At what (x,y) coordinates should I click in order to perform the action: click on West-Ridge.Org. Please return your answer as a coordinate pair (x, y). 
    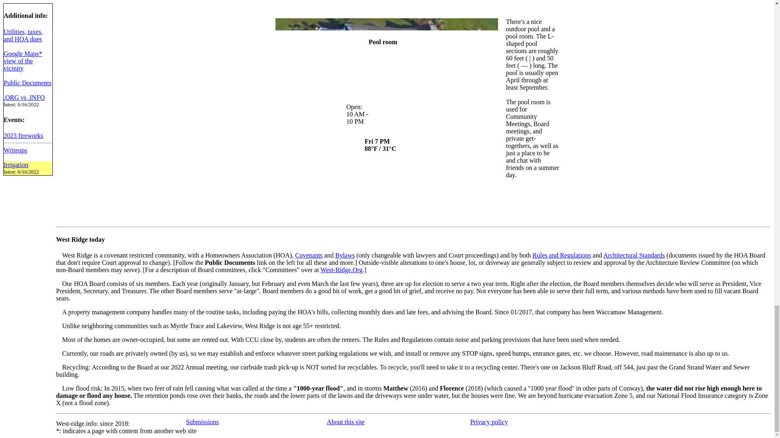
    Looking at the image, I should click on (341, 269).